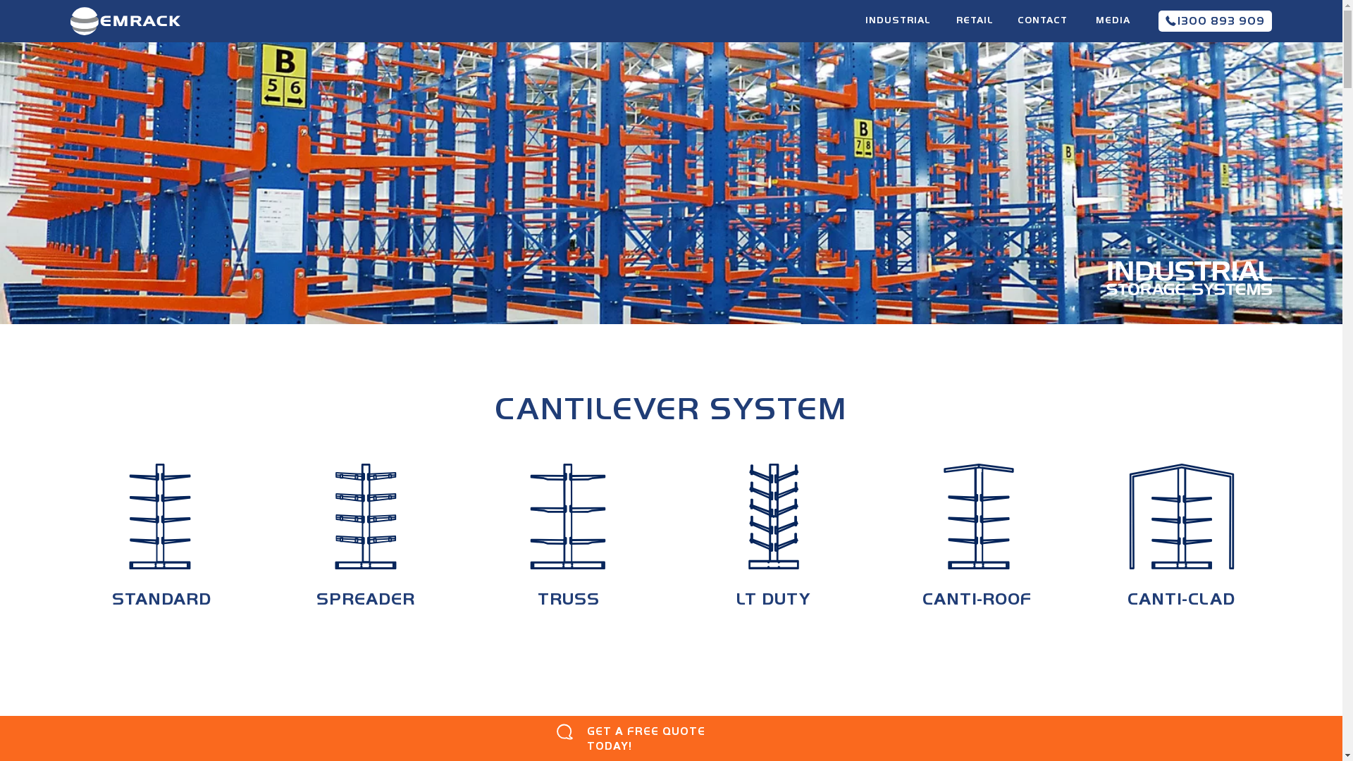 The image size is (1353, 761). What do you see at coordinates (1181, 546) in the screenshot?
I see `CANTI-CLAD` at bounding box center [1181, 546].